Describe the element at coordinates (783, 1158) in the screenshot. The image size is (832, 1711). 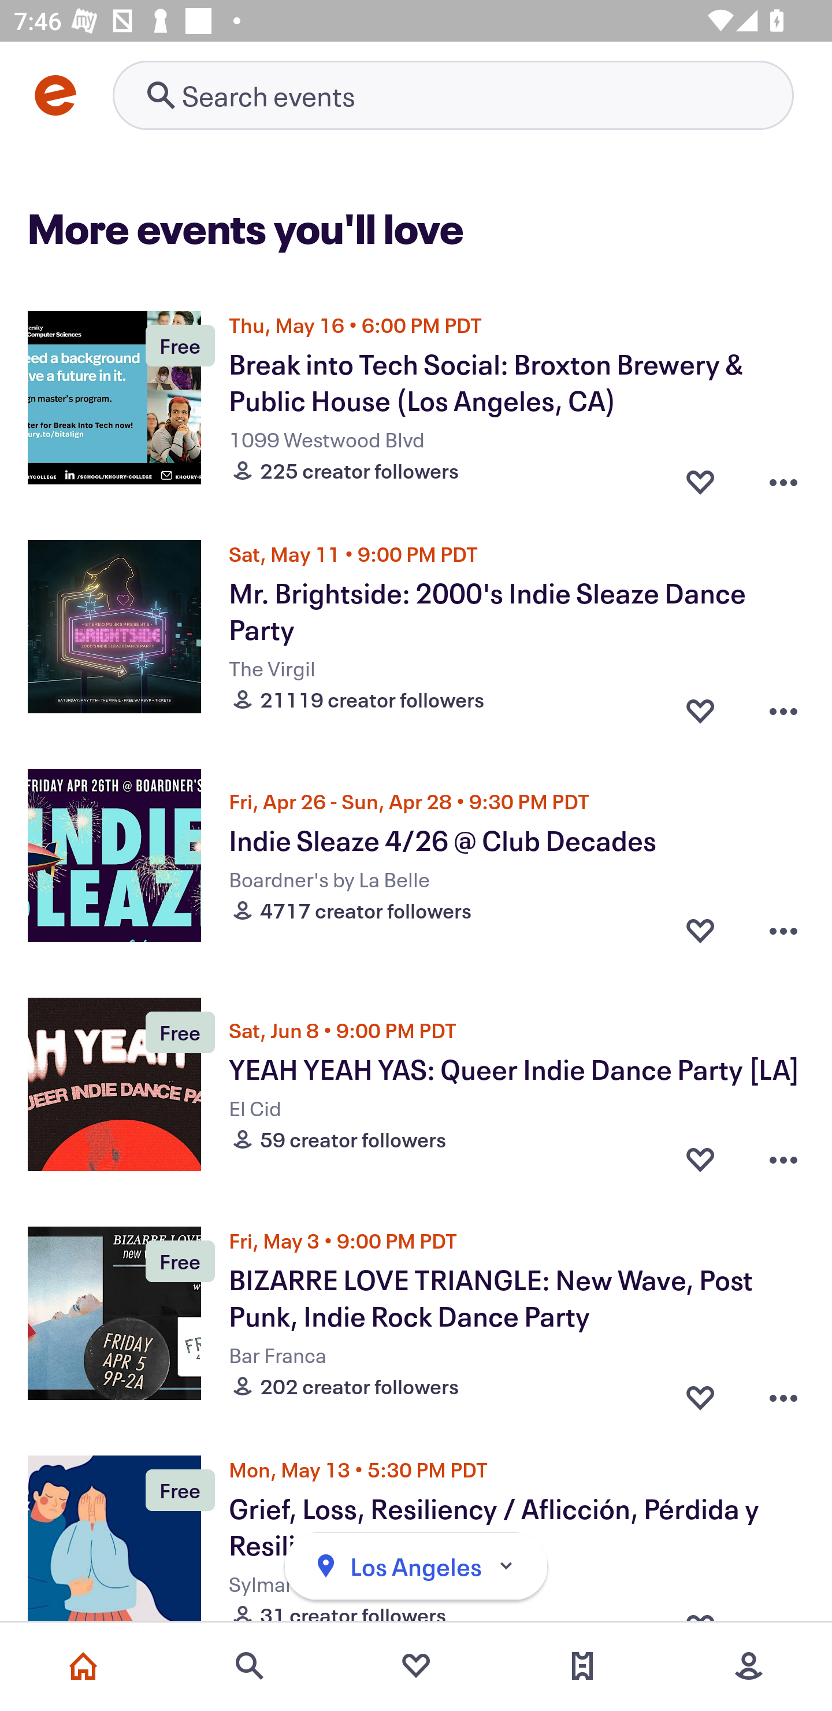
I see `Overflow menu button` at that location.